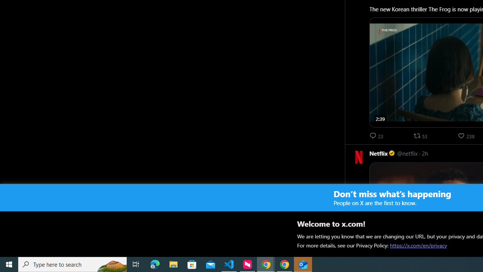 This screenshot has width=483, height=272. I want to click on @netflix, so click(408, 153).